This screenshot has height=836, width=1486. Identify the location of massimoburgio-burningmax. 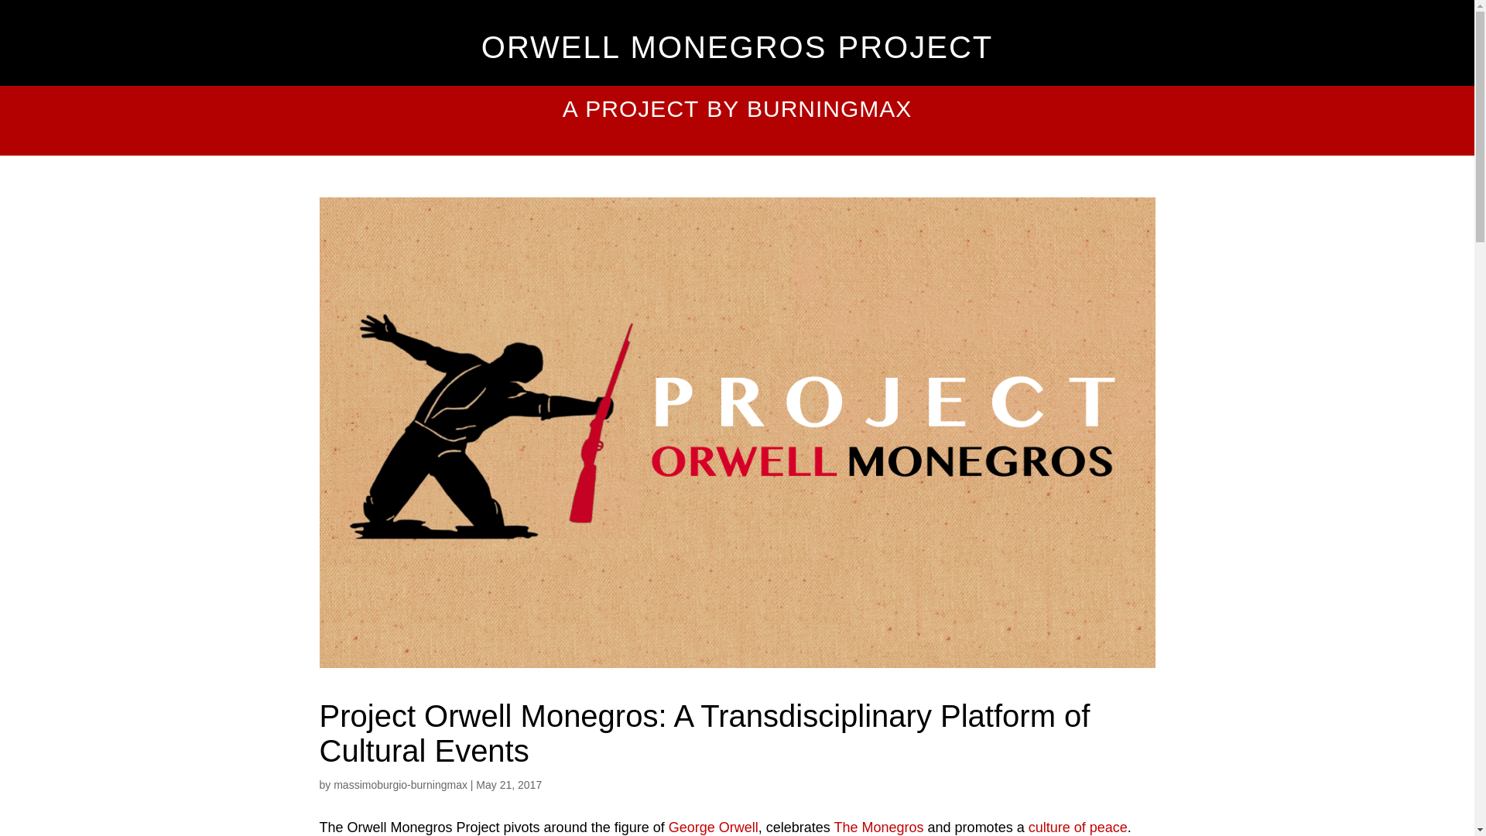
(400, 784).